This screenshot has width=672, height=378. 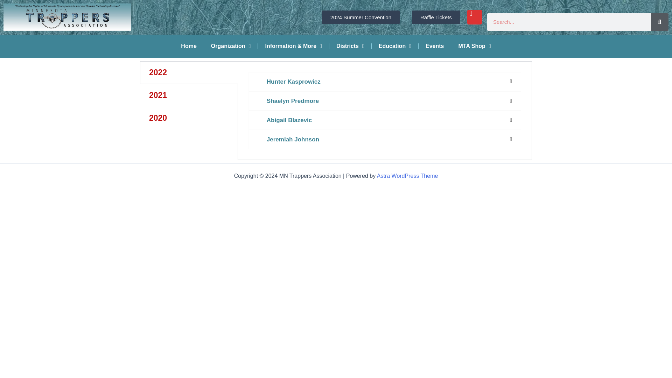 I want to click on Raffle Tickets, so click(x=436, y=17).